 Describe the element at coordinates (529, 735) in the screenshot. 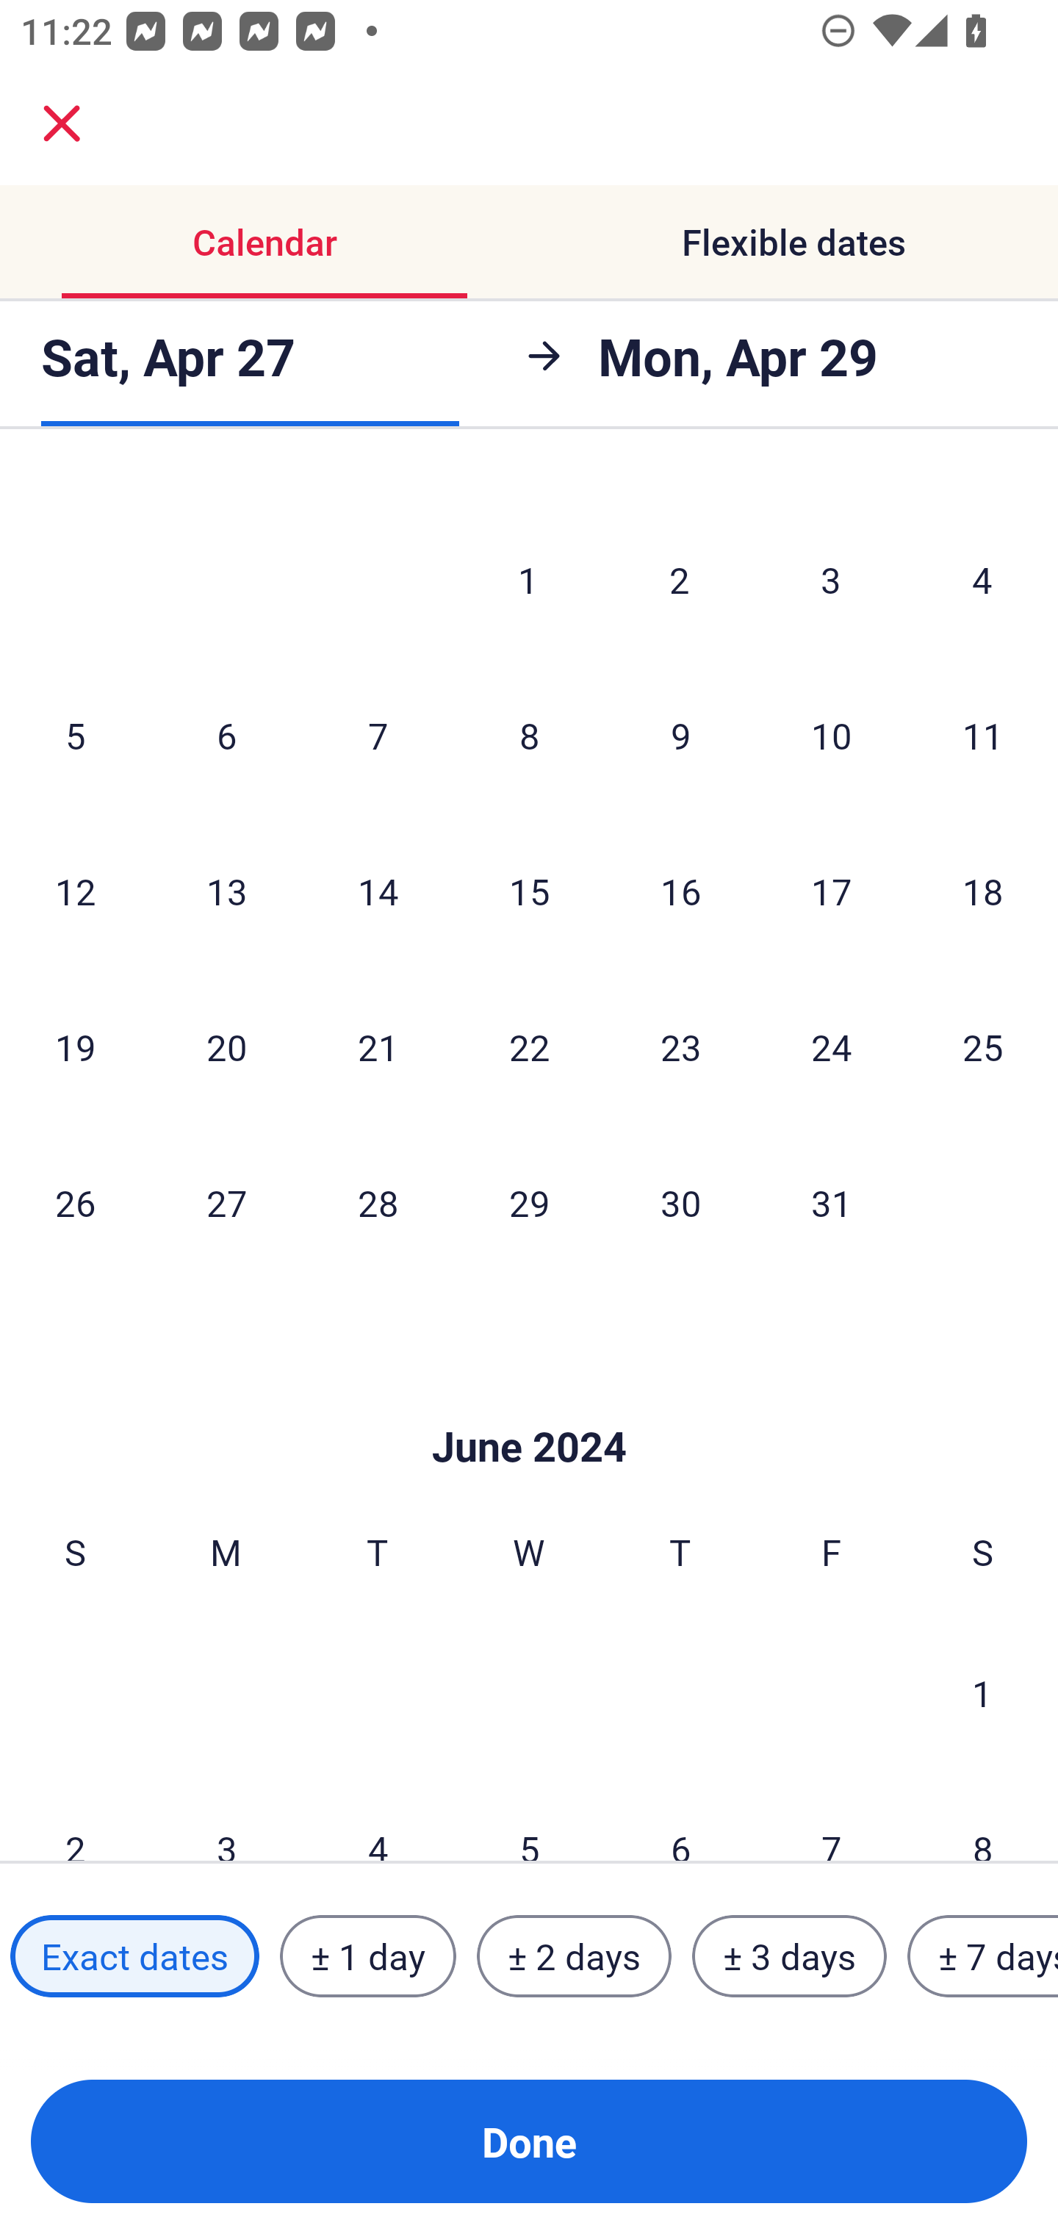

I see `8 Wednesday, May 8, 2024` at that location.